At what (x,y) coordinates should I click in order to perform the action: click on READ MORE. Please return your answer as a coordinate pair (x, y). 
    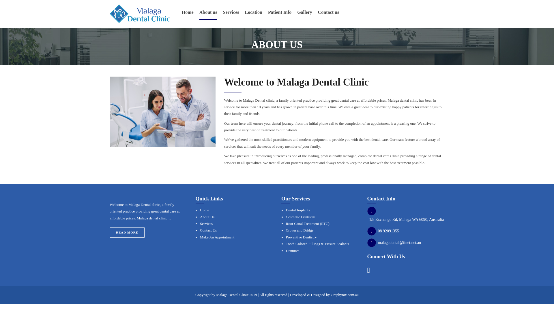
    Looking at the image, I should click on (127, 232).